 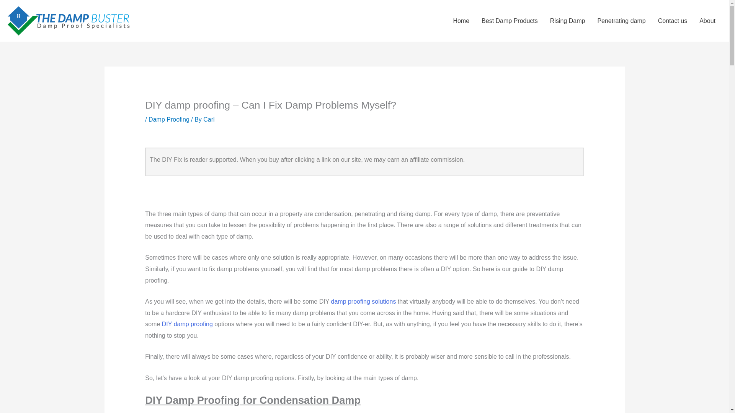 What do you see at coordinates (672, 21) in the screenshot?
I see `Contact us` at bounding box center [672, 21].